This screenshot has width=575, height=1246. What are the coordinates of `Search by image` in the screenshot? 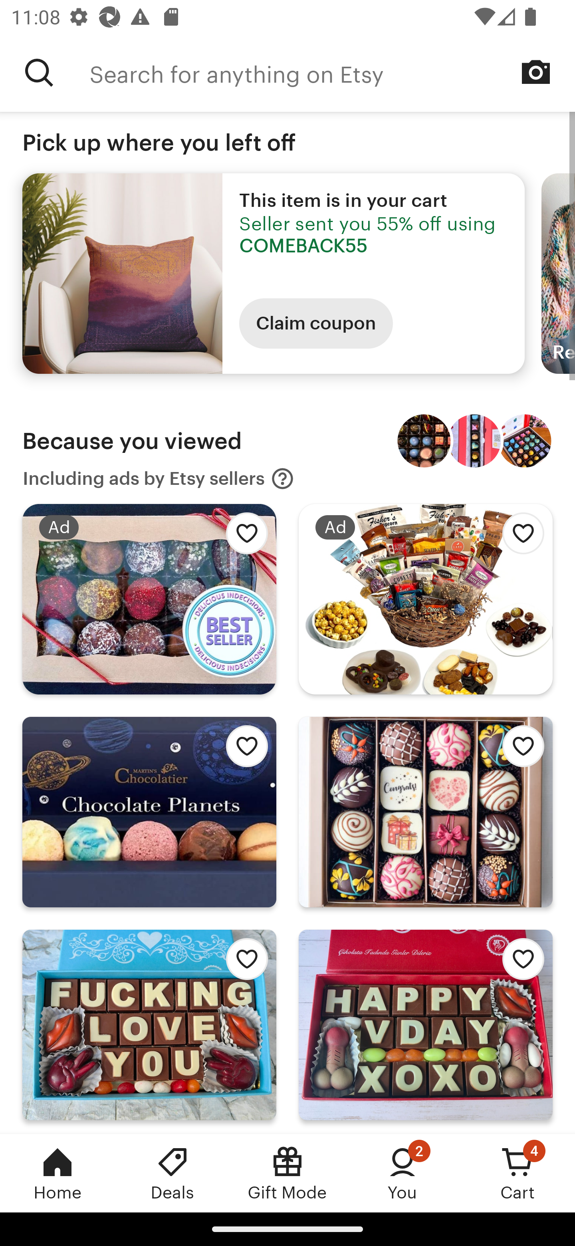 It's located at (536, 72).